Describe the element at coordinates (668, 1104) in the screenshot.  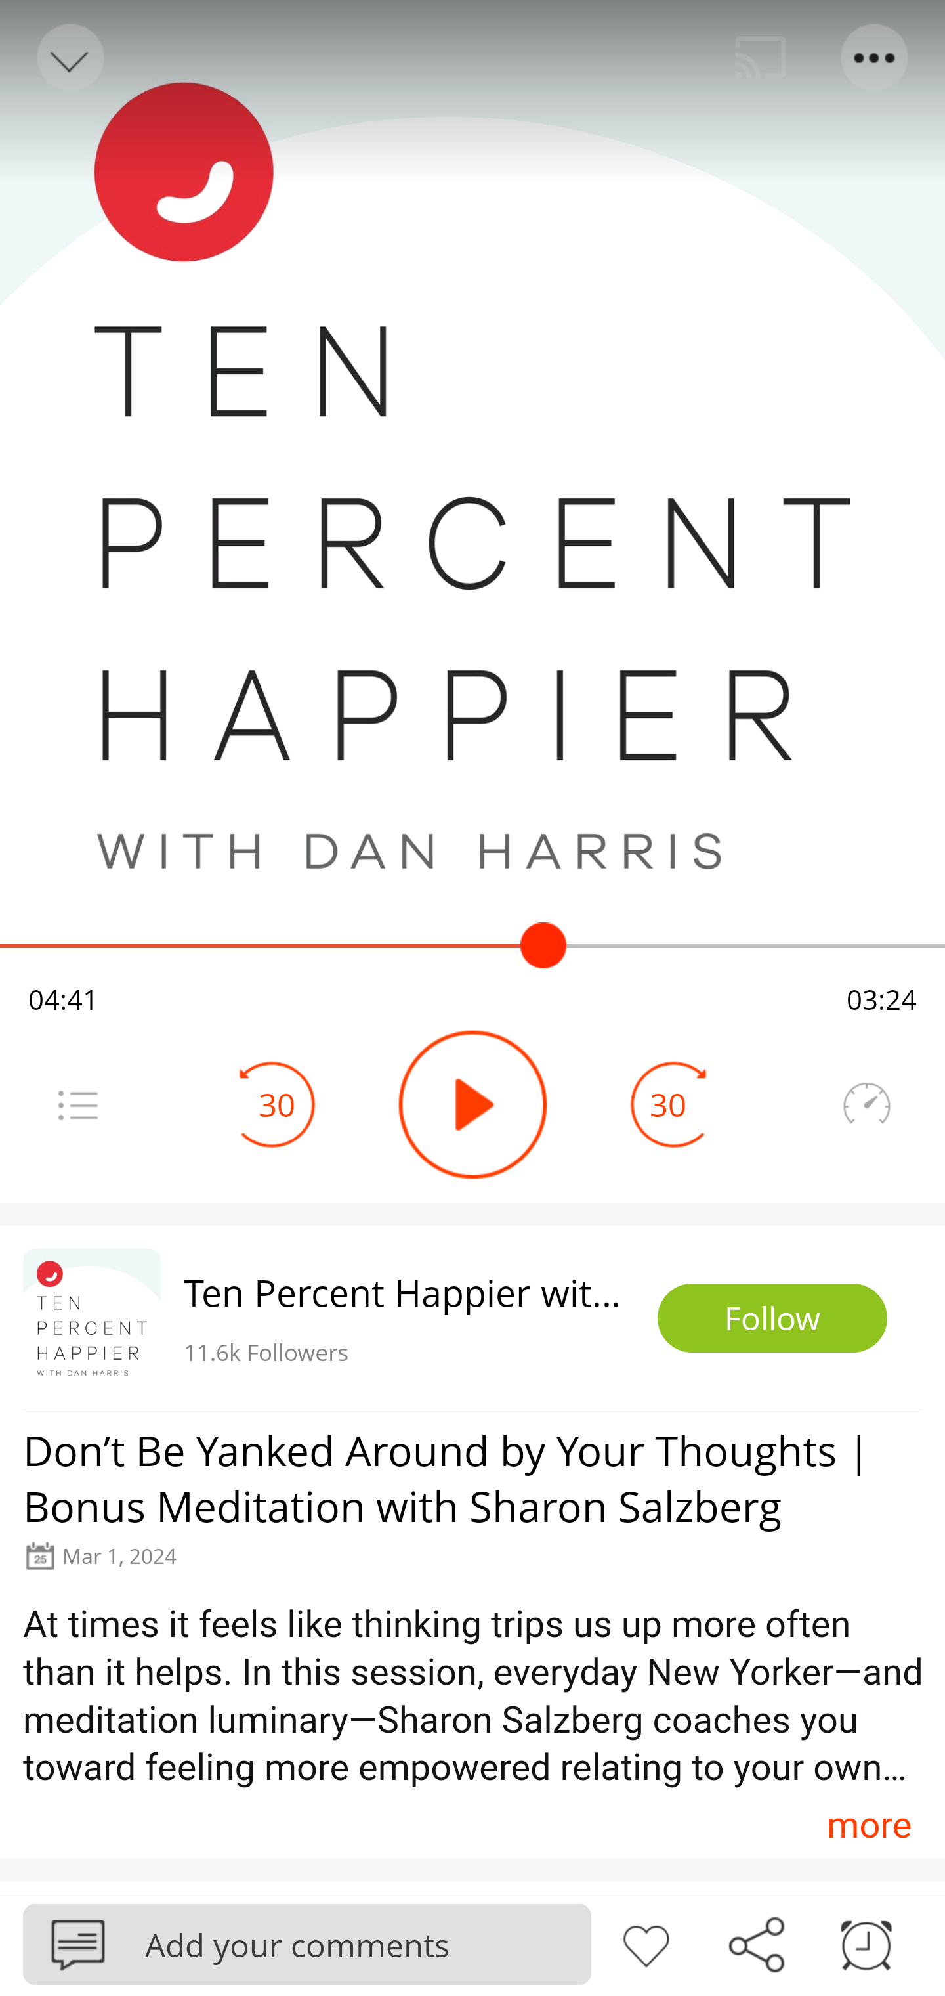
I see `30 Seek Forward` at that location.